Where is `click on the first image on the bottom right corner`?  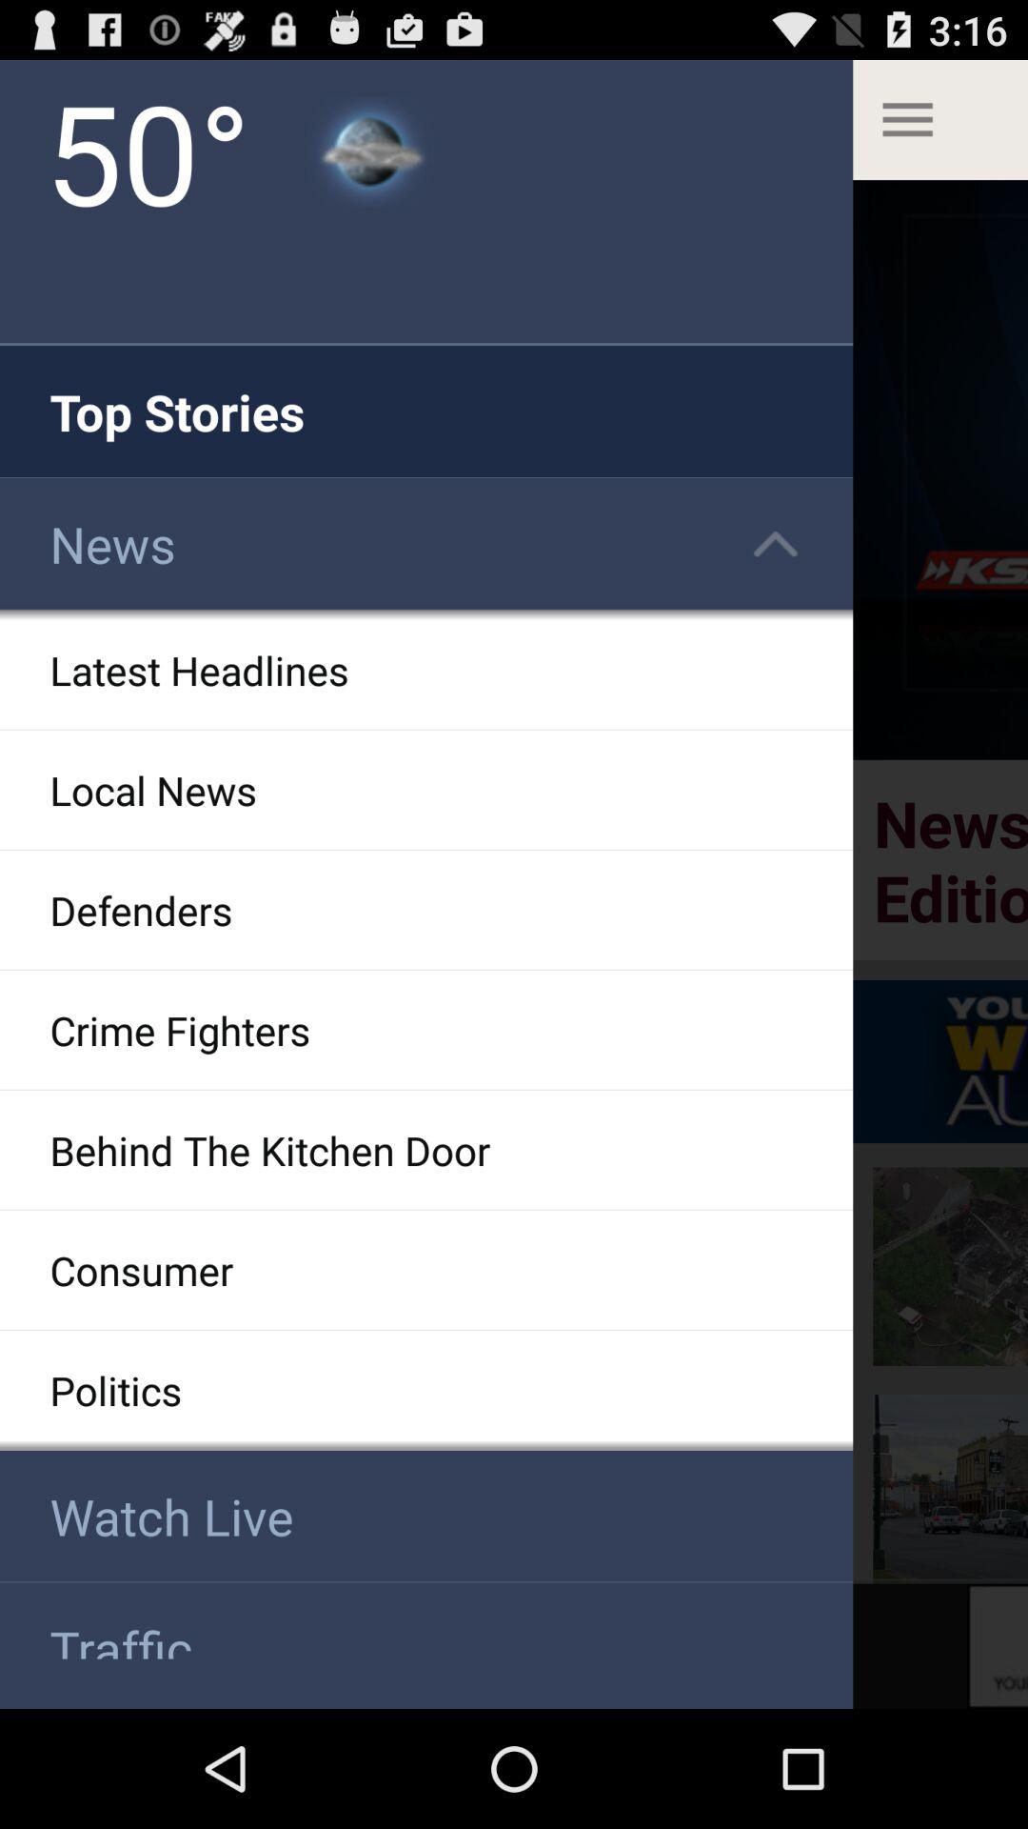
click on the first image on the bottom right corner is located at coordinates (950, 1488).